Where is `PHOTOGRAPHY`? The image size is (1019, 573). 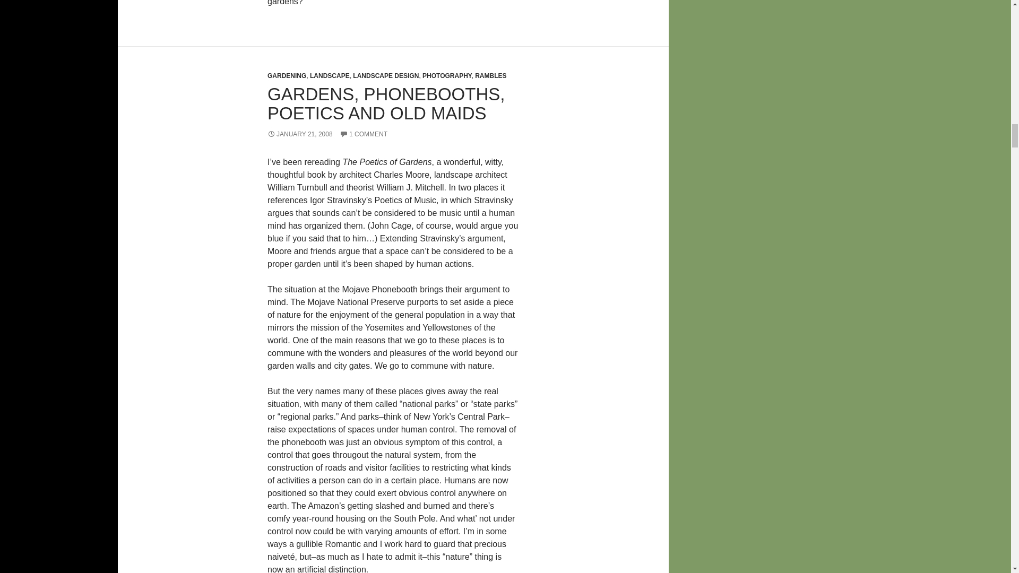 PHOTOGRAPHY is located at coordinates (447, 76).